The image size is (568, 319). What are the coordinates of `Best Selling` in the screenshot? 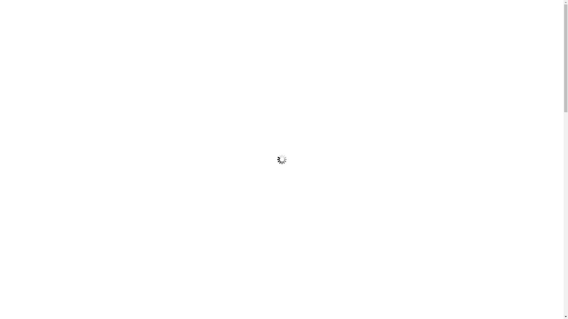 It's located at (387, 181).